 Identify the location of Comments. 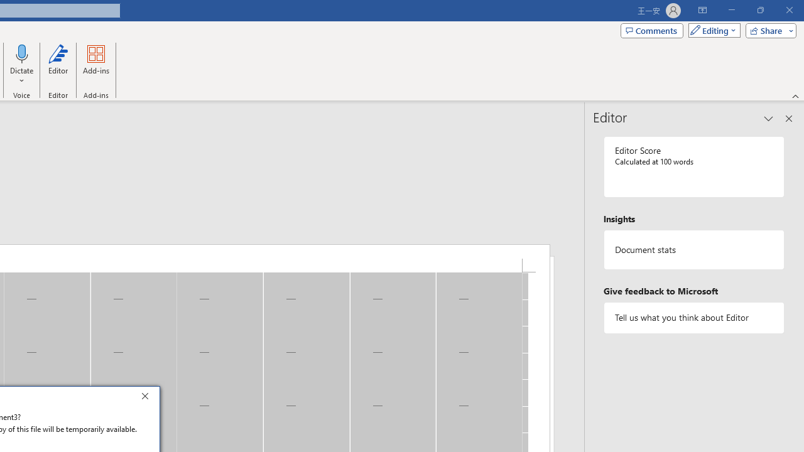
(652, 30).